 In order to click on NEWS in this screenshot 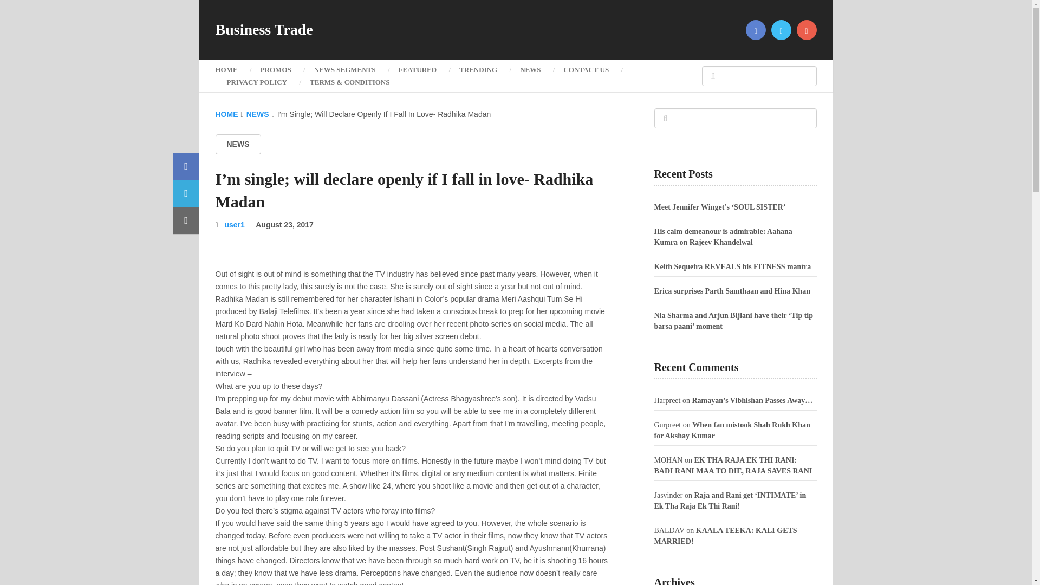, I will do `click(238, 144)`.